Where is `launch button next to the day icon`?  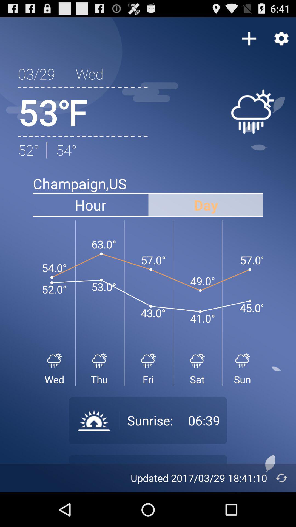
launch button next to the day icon is located at coordinates (90, 205).